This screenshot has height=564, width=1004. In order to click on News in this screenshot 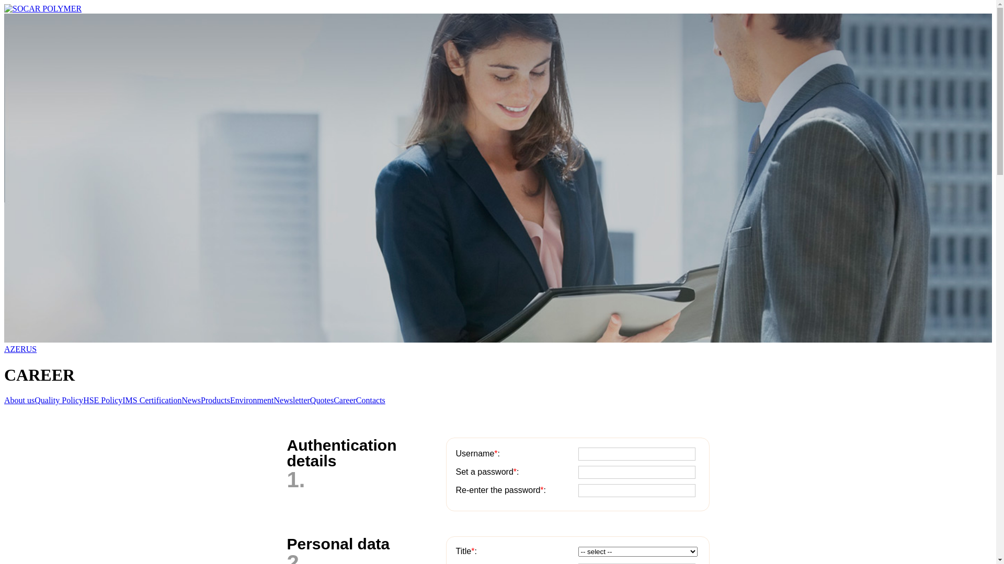, I will do `click(191, 400)`.